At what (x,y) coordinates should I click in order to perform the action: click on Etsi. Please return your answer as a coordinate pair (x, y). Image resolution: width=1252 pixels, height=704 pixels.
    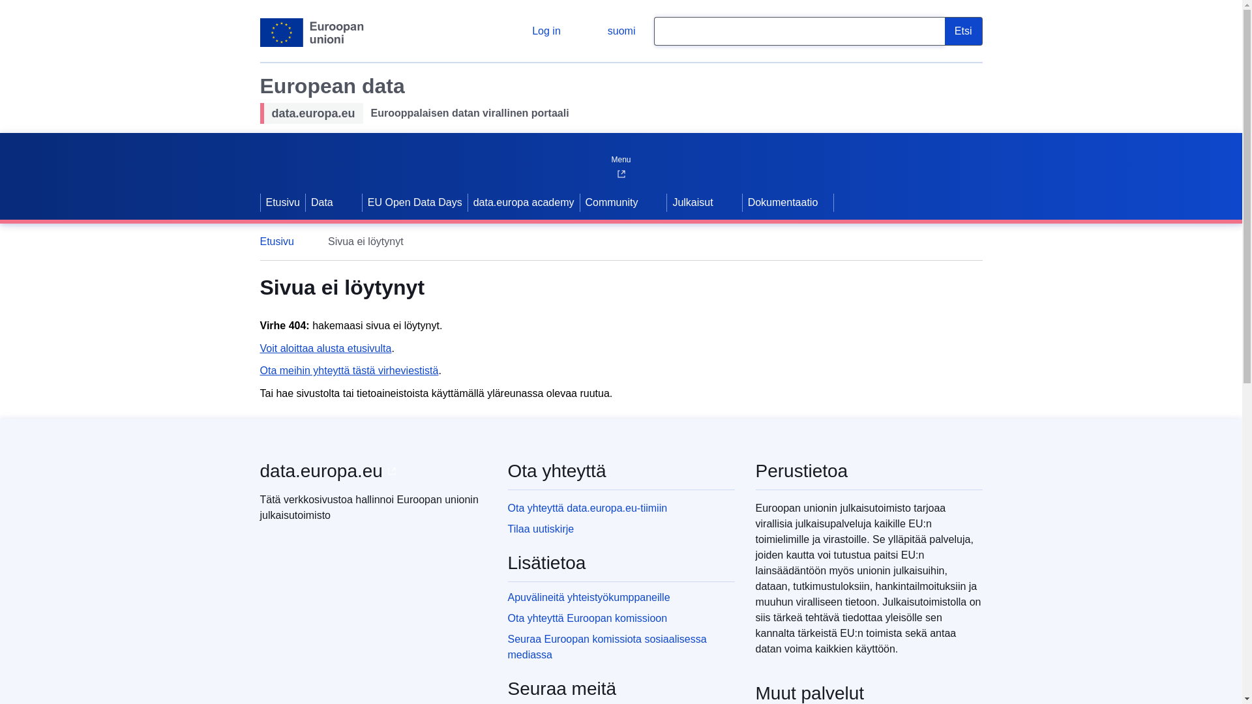
    Looking at the image, I should click on (964, 31).